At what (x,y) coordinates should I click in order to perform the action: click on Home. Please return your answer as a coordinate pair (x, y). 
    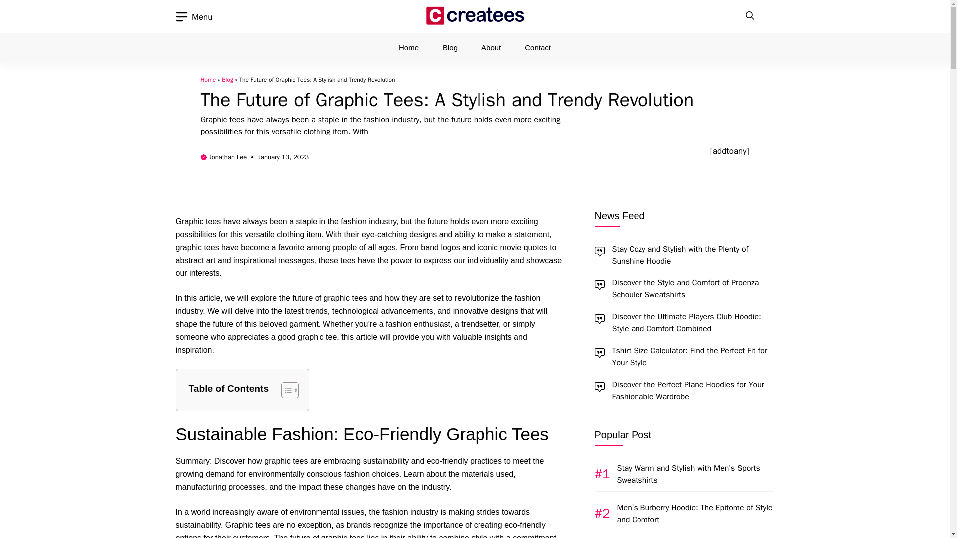
    Looking at the image, I should click on (208, 80).